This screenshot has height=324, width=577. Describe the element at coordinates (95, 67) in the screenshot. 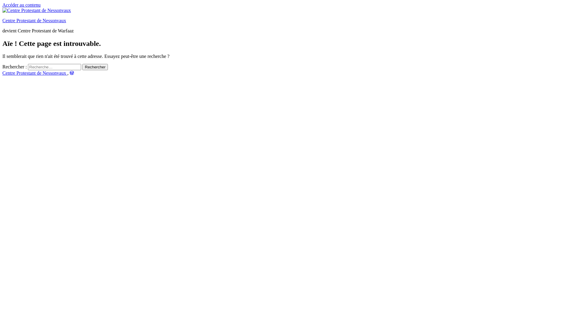

I see `Rechercher` at that location.